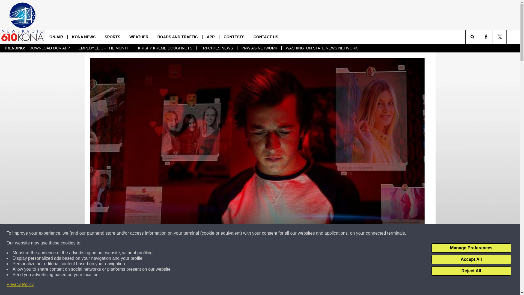  I want to click on Privacy Policy, so click(20, 285).